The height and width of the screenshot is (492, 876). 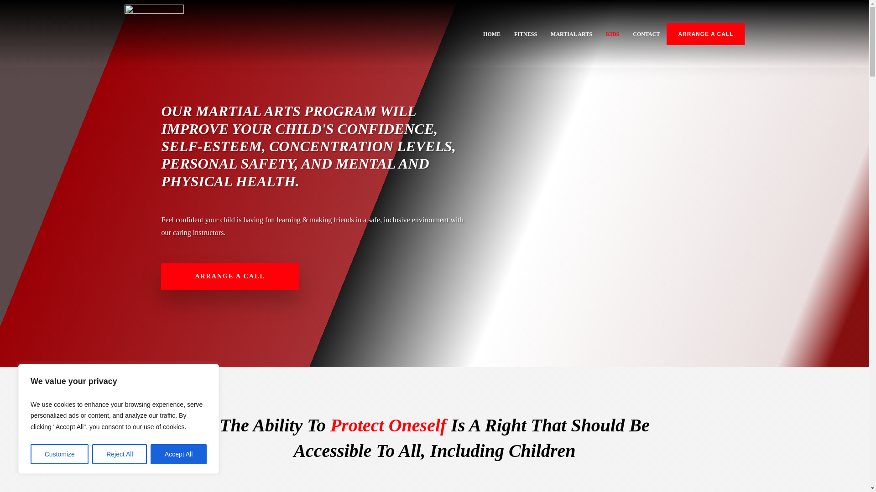 What do you see at coordinates (571, 34) in the screenshot?
I see `MARTIAL ARTS` at bounding box center [571, 34].